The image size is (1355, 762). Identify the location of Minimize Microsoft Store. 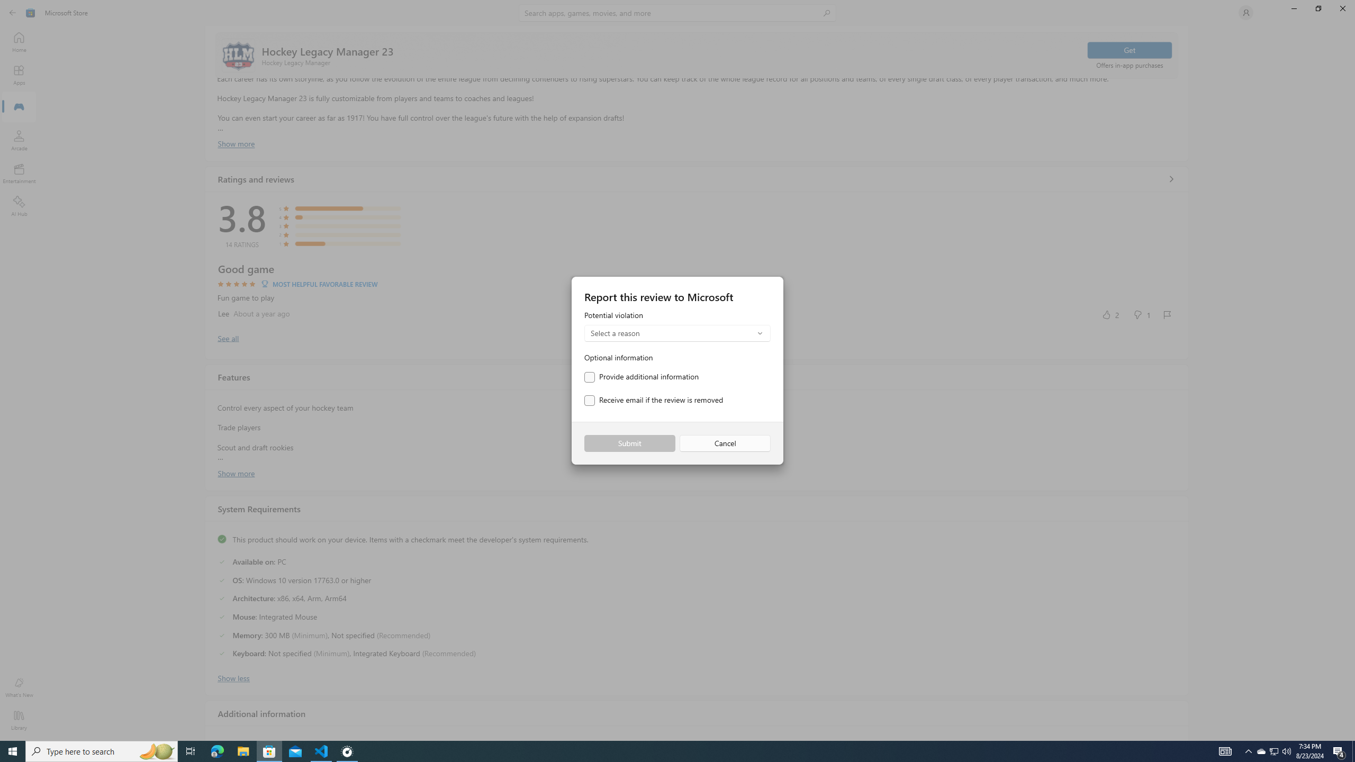
(1294, 8).